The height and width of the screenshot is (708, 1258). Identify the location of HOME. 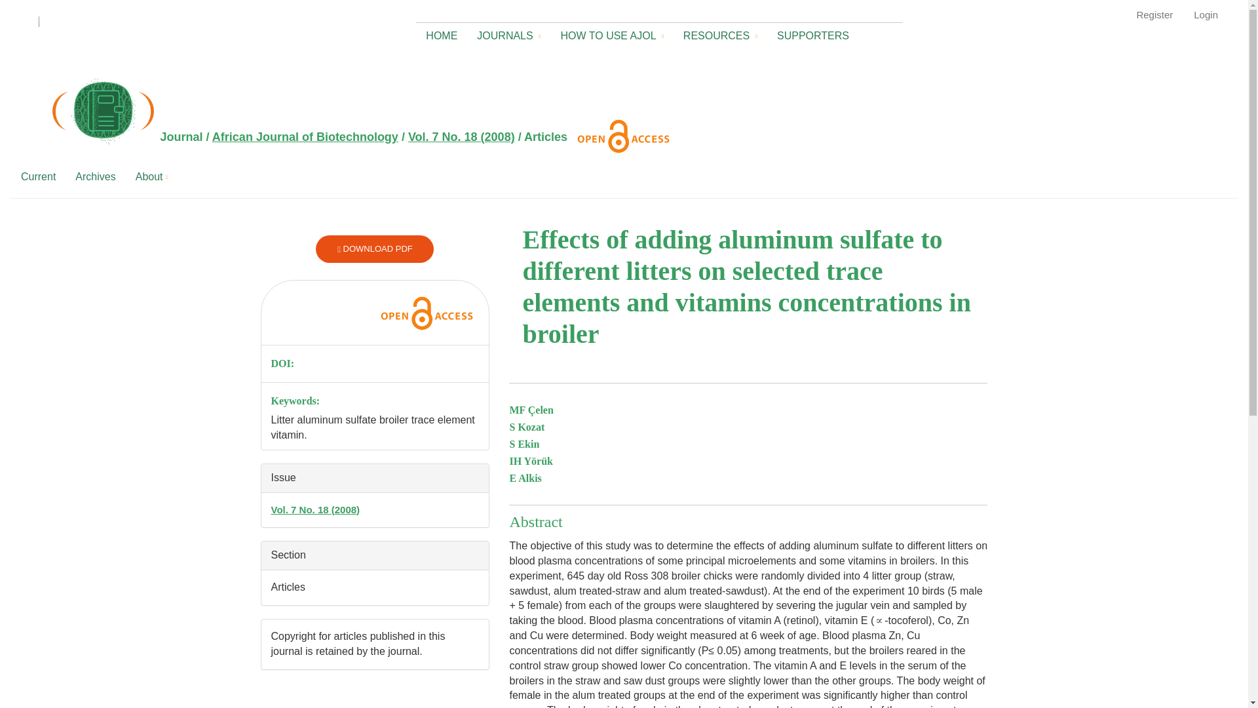
(442, 32).